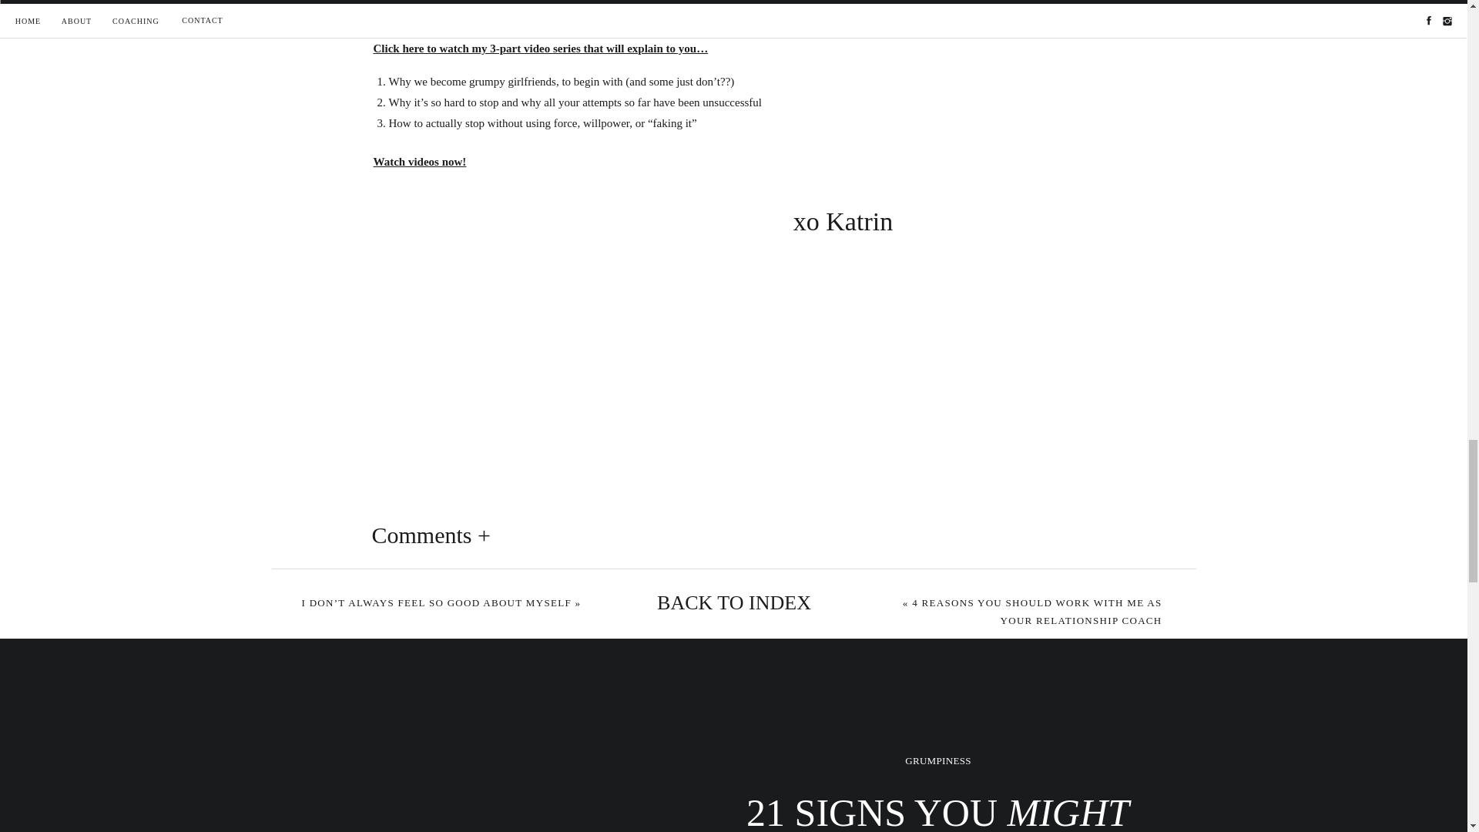 The image size is (1479, 832). I want to click on 4 REASONS YOU SHOULD WORK WITH ME AS YOUR RELATIONSHIP COACH, so click(1037, 612).